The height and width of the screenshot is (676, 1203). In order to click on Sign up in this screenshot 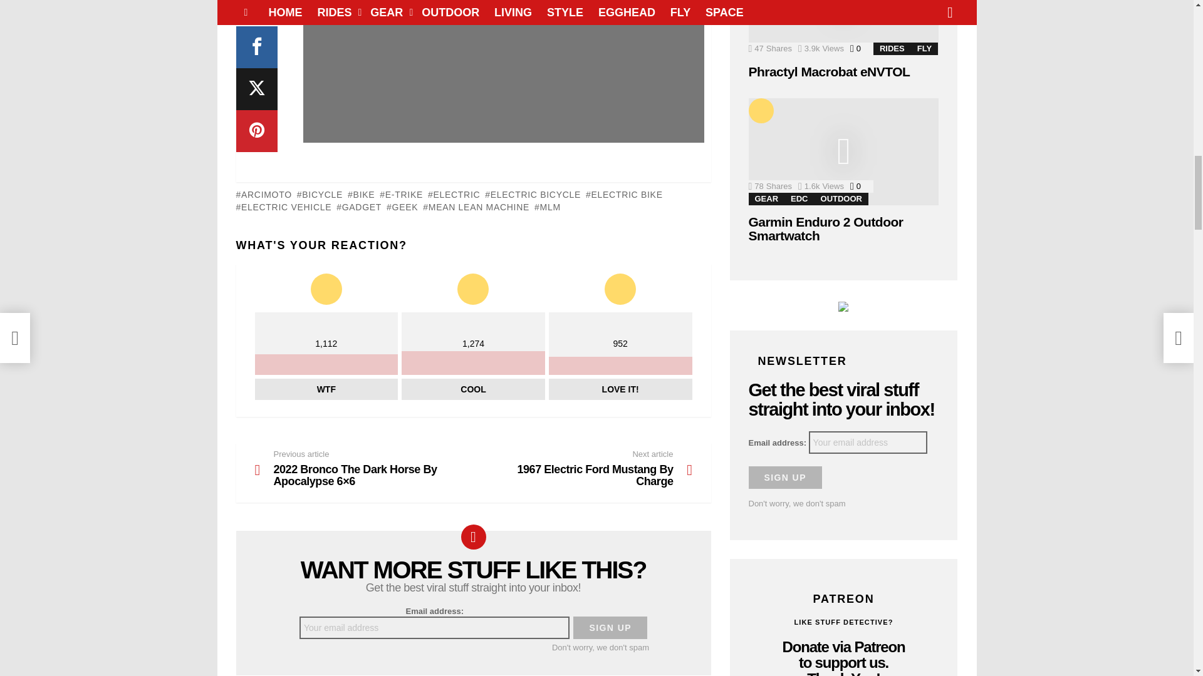, I will do `click(610, 627)`.